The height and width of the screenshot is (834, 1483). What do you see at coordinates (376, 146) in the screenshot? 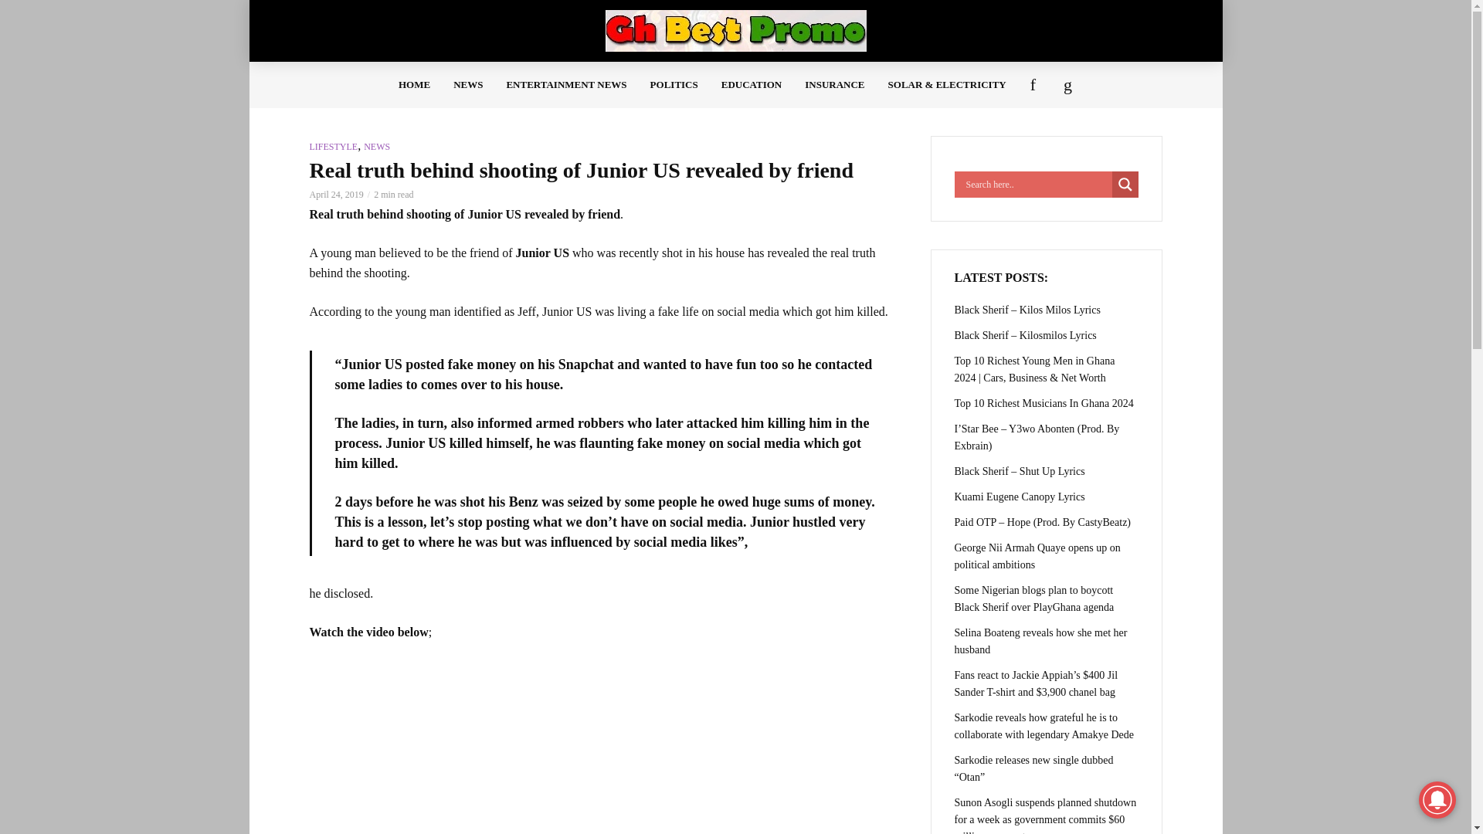
I see `NEWS` at bounding box center [376, 146].